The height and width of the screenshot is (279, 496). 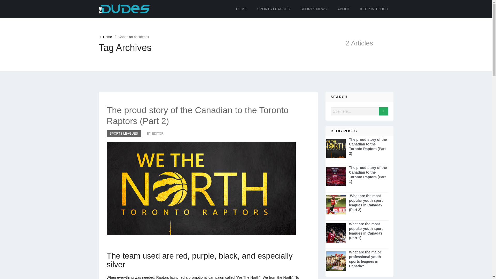 What do you see at coordinates (314, 9) in the screenshot?
I see `SPORTS NEWS` at bounding box center [314, 9].